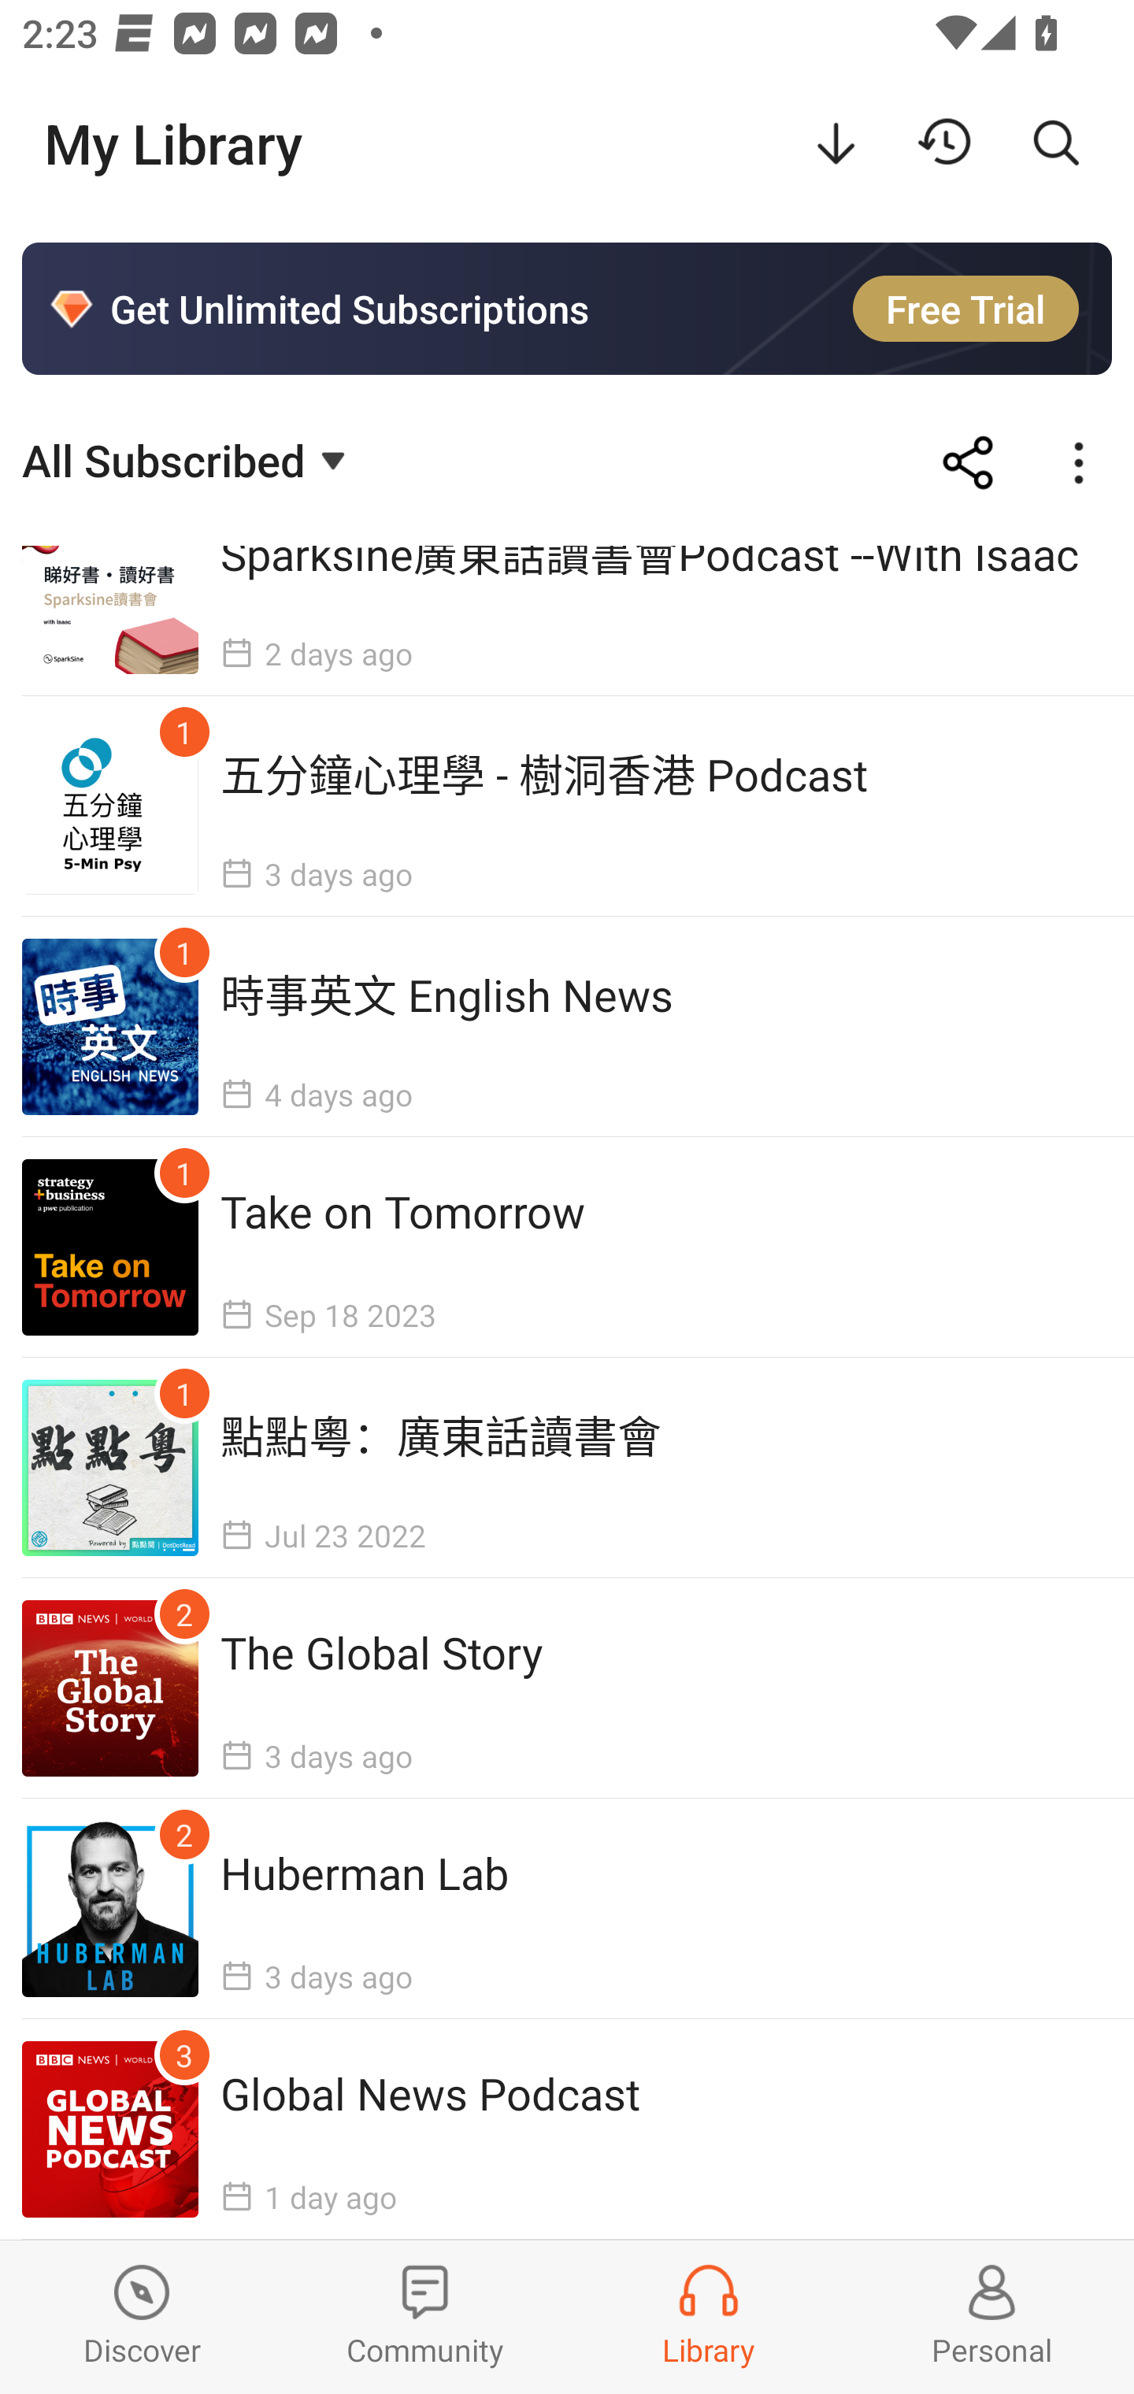 This screenshot has width=1134, height=2394. What do you see at coordinates (567, 1247) in the screenshot?
I see `Take on Tomorrow 1 Take on Tomorrow  Sep 18 2023` at bounding box center [567, 1247].